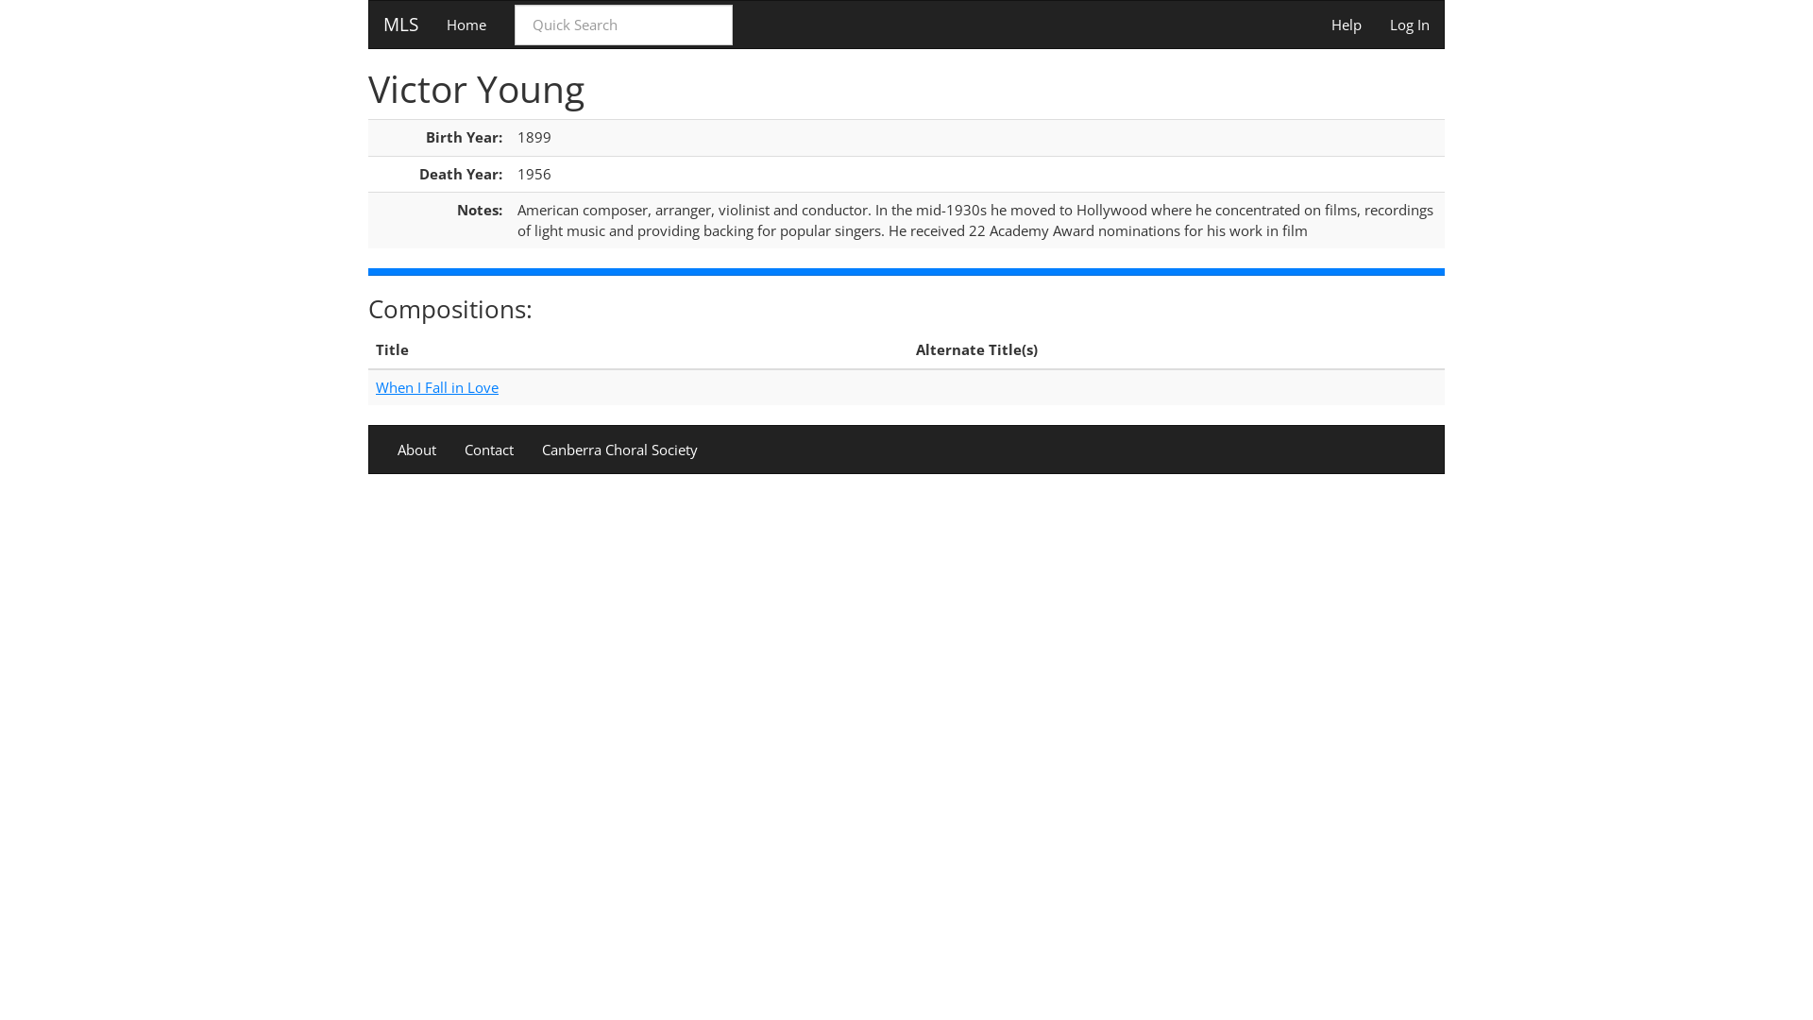 The height and width of the screenshot is (1020, 1813). What do you see at coordinates (619, 450) in the screenshot?
I see `Canberra Choral Society` at bounding box center [619, 450].